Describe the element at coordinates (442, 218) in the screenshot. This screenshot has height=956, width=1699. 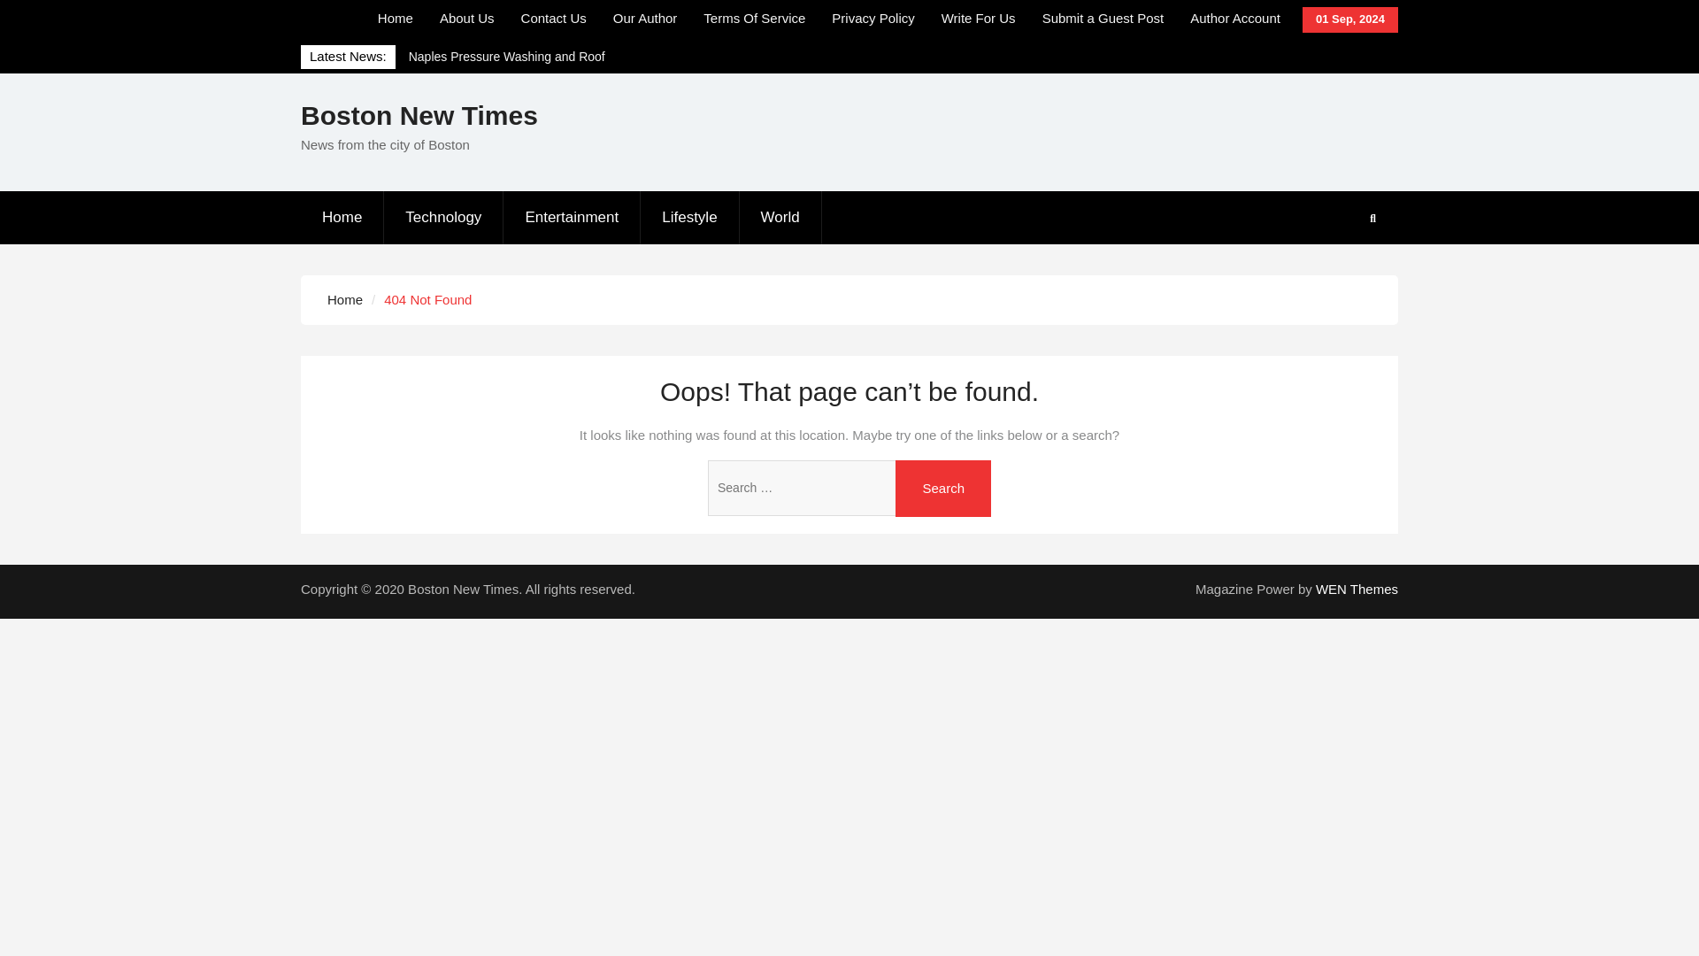
I see `Technology` at that location.